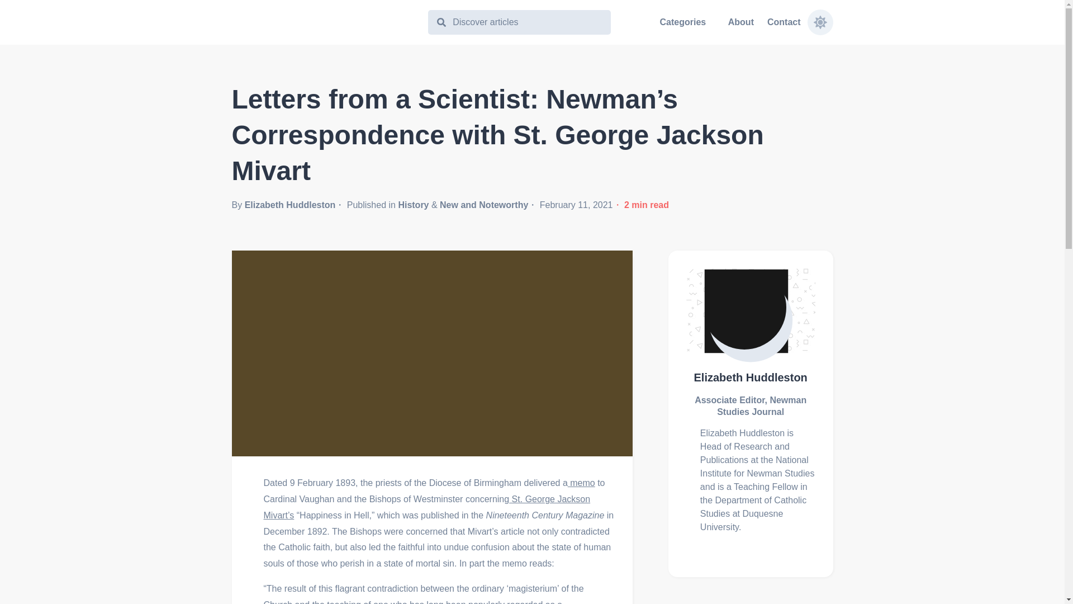  What do you see at coordinates (289, 205) in the screenshot?
I see `Elizabeth Huddleston` at bounding box center [289, 205].